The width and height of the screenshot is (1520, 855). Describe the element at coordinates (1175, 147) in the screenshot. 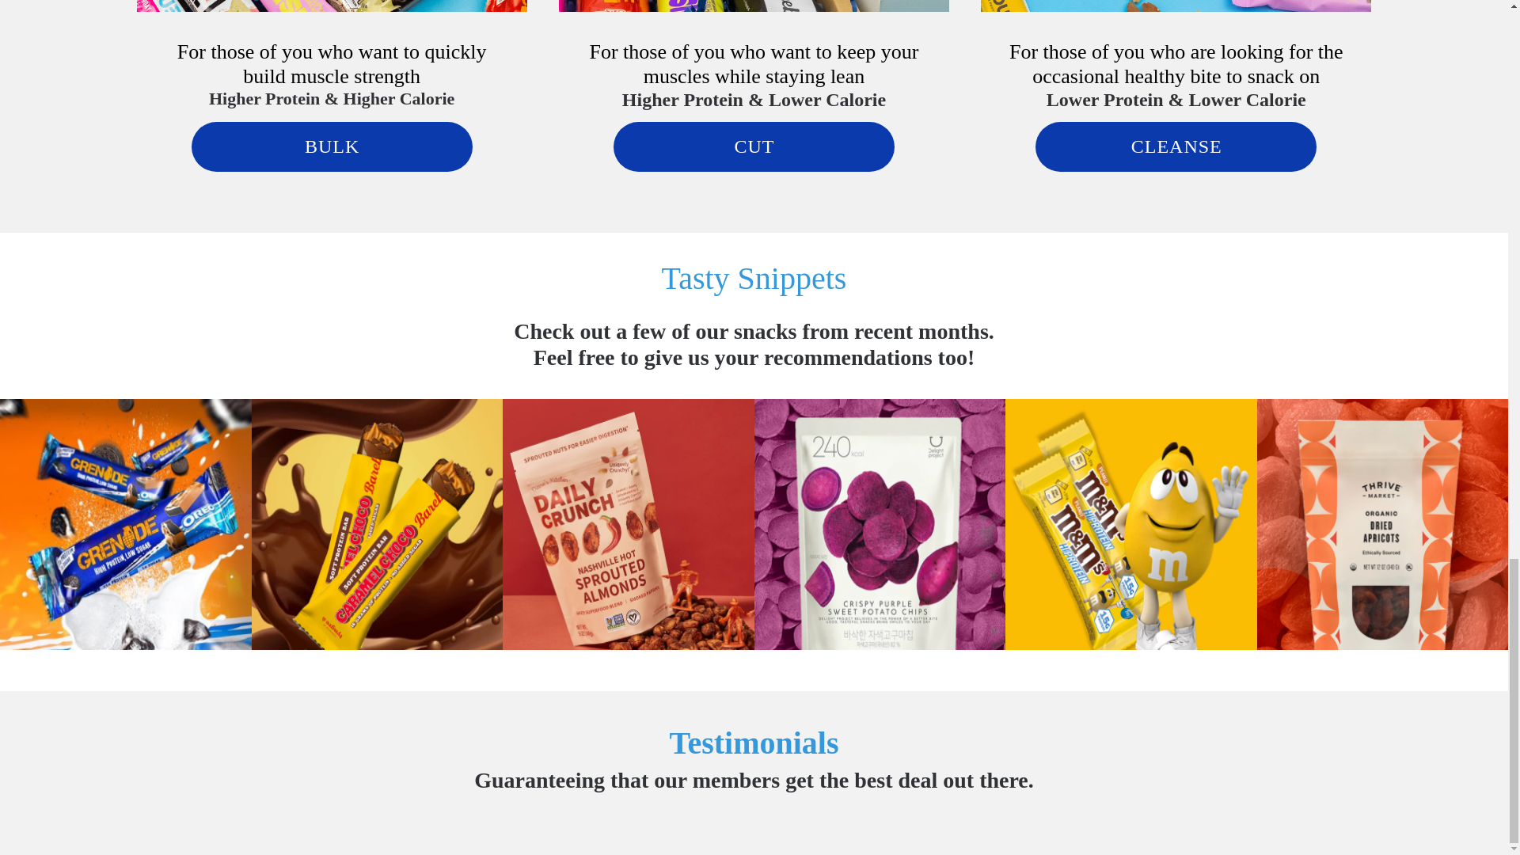

I see `CLEANSE` at that location.